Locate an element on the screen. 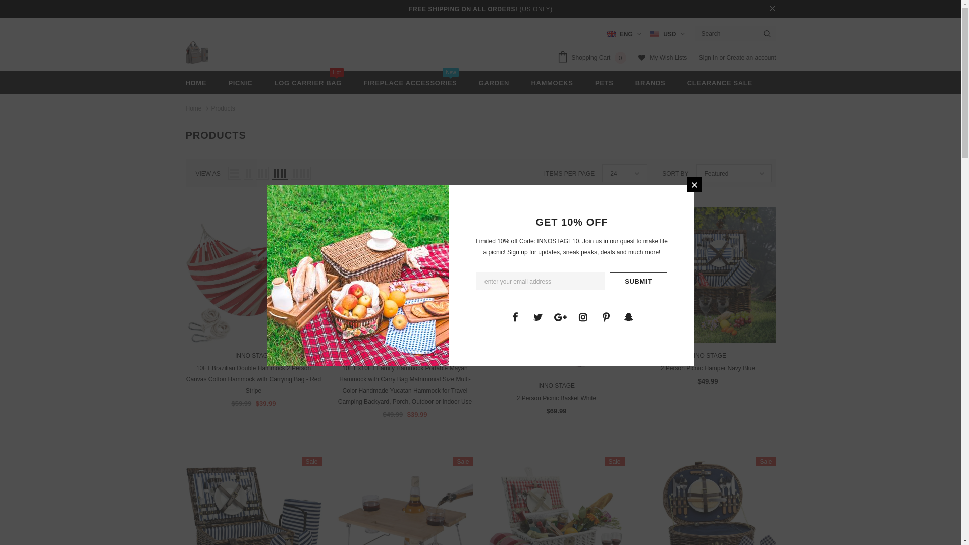  My Wish Lists is located at coordinates (663, 59).